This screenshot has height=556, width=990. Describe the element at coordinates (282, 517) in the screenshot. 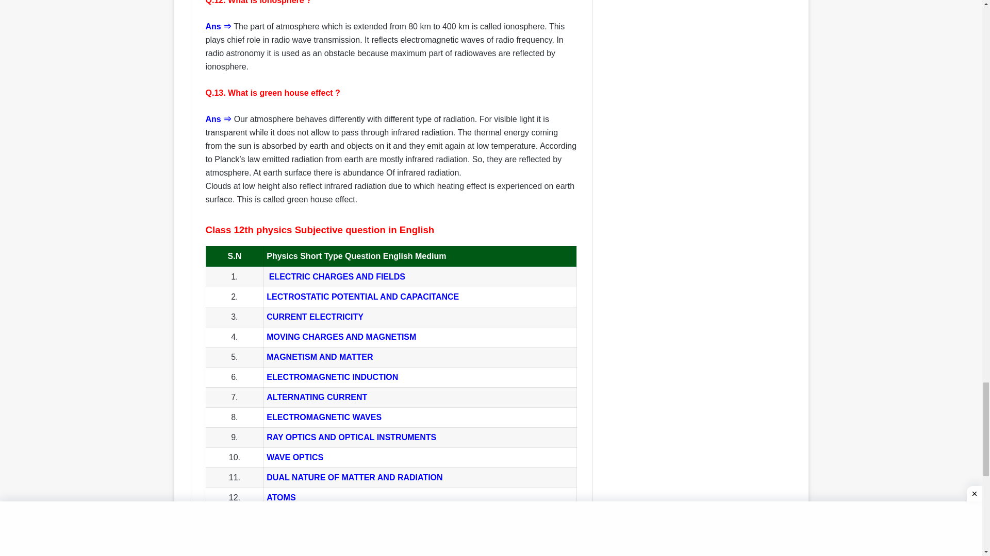

I see `NUCLEI` at that location.